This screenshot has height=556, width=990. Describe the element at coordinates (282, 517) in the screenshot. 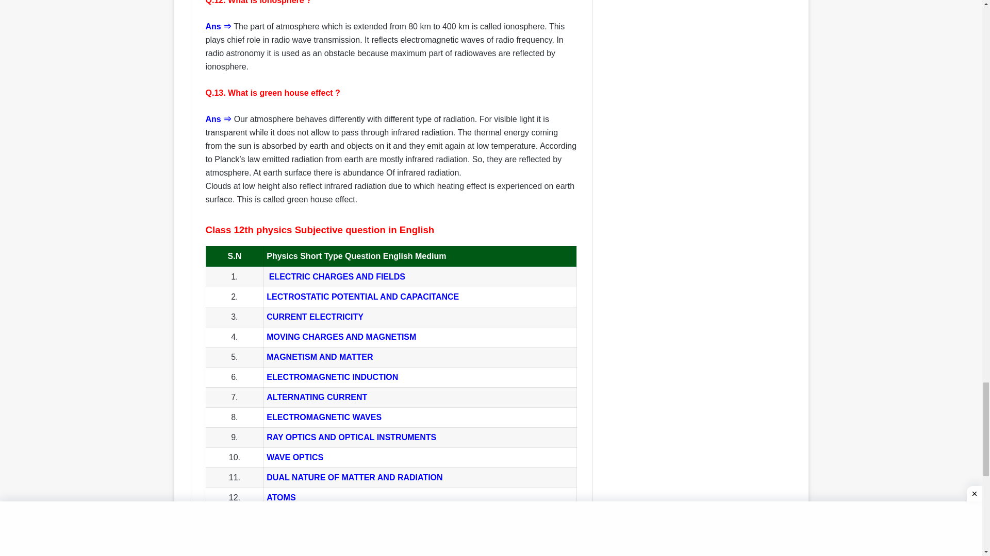

I see `NUCLEI` at that location.